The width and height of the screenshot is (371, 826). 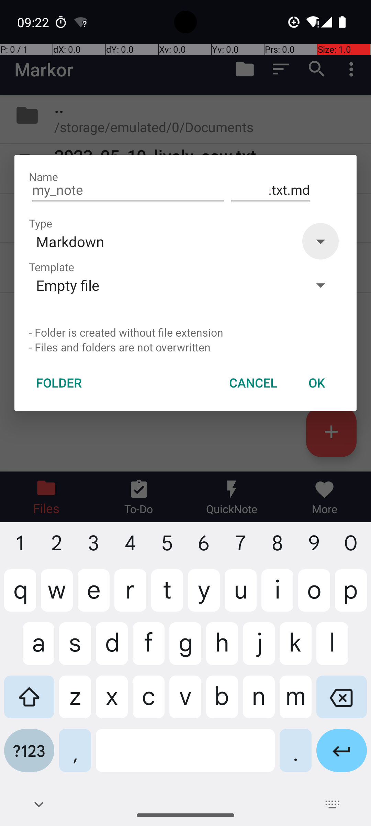 What do you see at coordinates (271, 190) in the screenshot?
I see `.txt.md` at bounding box center [271, 190].